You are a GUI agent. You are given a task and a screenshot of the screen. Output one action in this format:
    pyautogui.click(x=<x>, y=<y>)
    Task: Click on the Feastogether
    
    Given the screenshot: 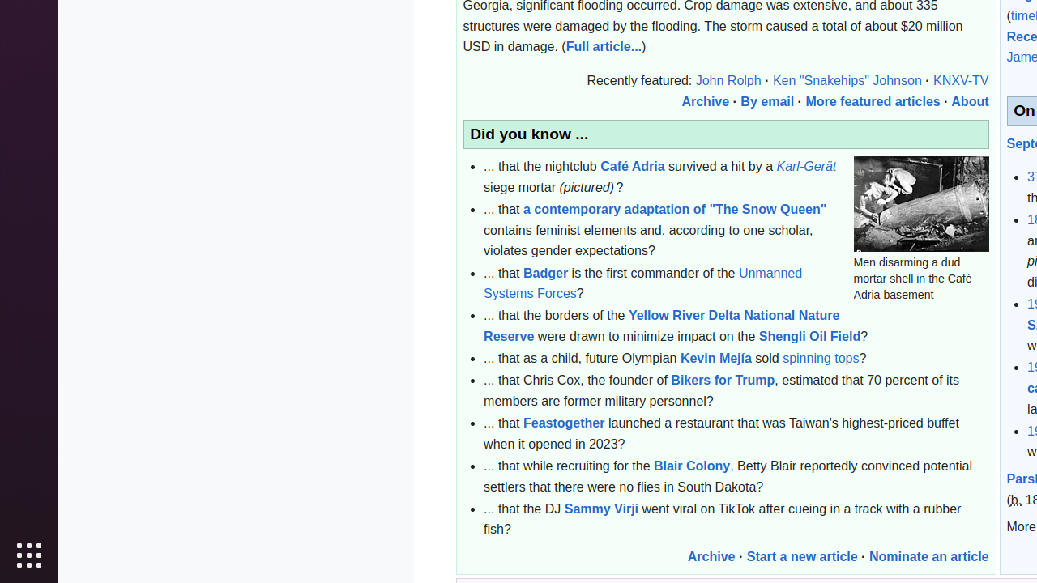 What is the action you would take?
    pyautogui.click(x=564, y=423)
    